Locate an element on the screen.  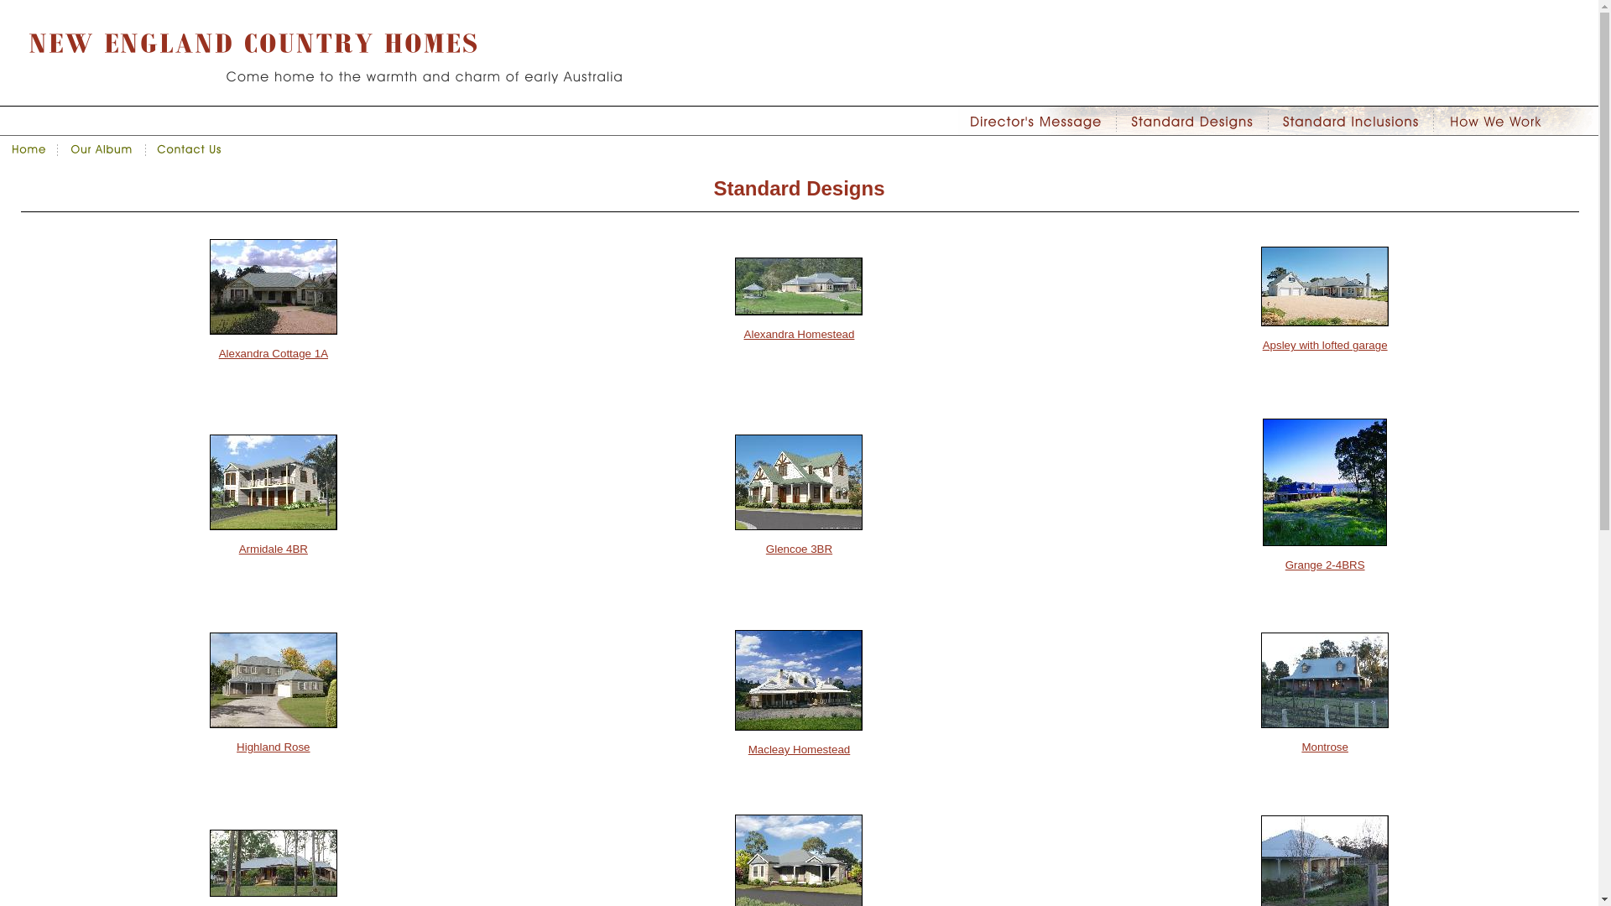
Macleay Homestead is located at coordinates (799, 757).